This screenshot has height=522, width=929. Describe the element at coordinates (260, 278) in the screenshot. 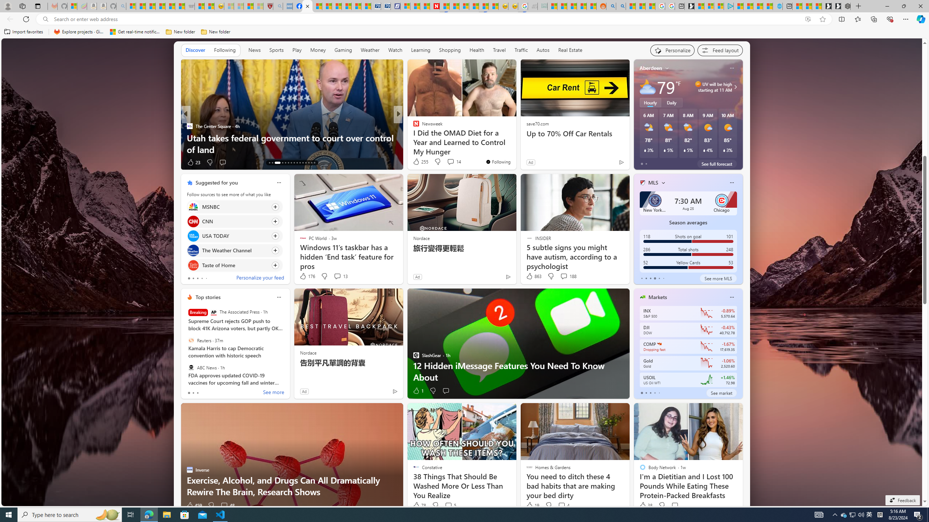

I see `Personalize your feed` at that location.